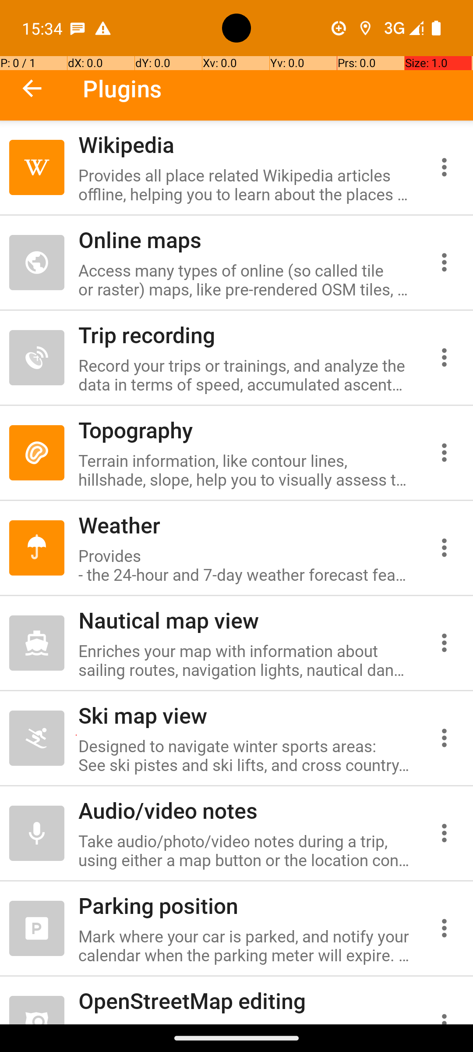 The height and width of the screenshot is (1052, 473). I want to click on Audio/video notes, so click(244, 810).